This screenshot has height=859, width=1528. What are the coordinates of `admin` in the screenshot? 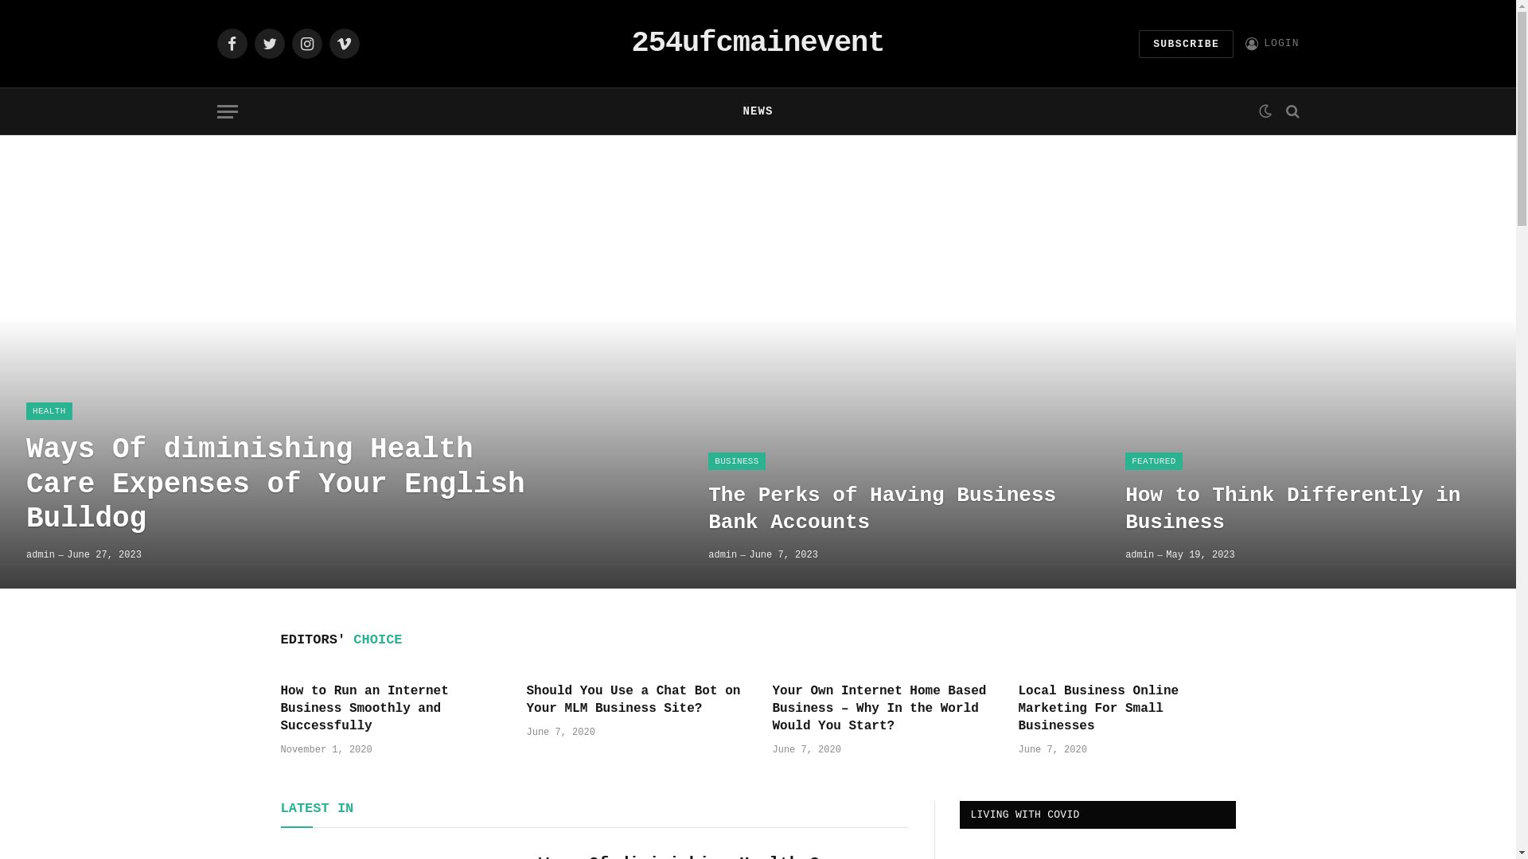 It's located at (723, 555).